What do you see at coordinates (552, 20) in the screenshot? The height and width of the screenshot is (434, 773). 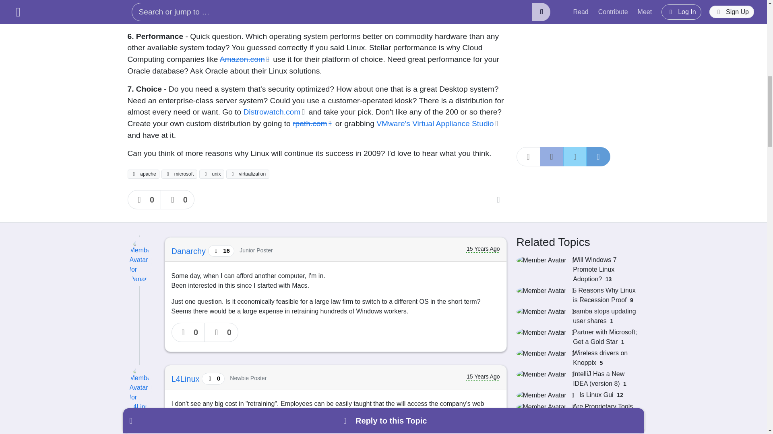 I see `Facebook` at bounding box center [552, 20].